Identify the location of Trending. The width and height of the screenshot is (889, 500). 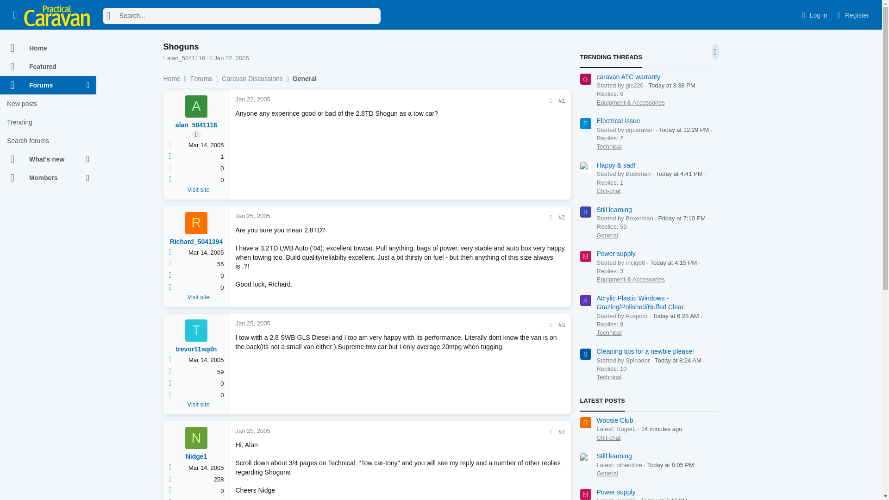
(48, 122).